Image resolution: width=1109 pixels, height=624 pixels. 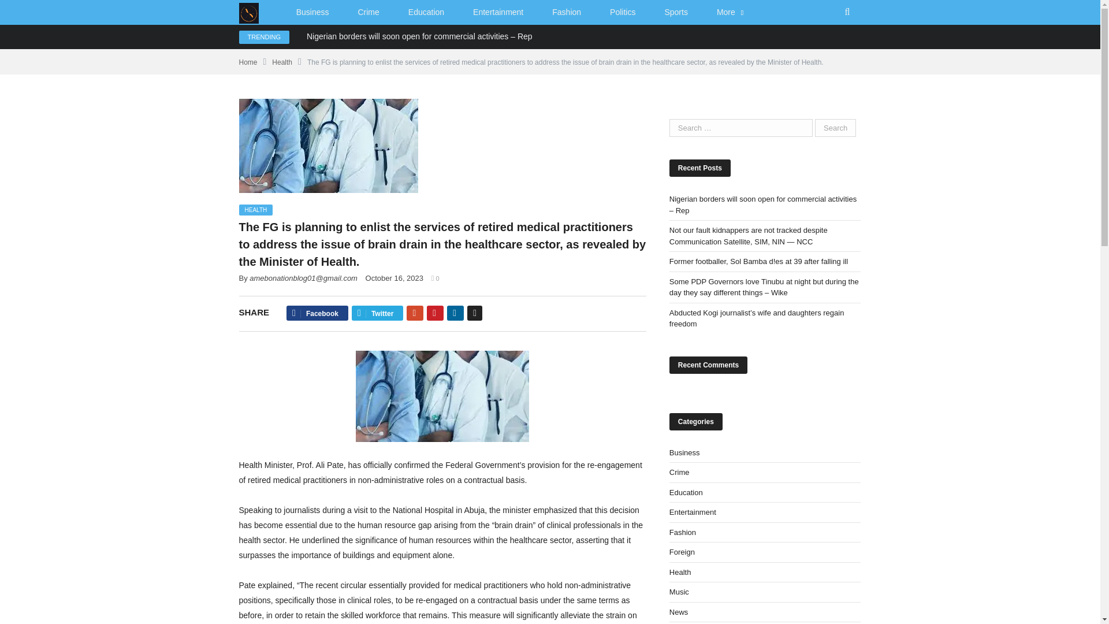 I want to click on Search, so click(x=835, y=128).